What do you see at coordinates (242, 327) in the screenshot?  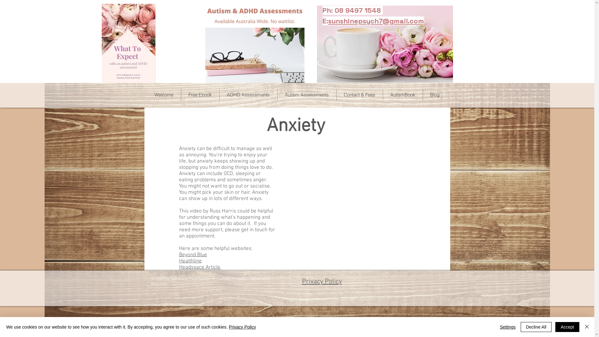 I see `Privacy Policy` at bounding box center [242, 327].